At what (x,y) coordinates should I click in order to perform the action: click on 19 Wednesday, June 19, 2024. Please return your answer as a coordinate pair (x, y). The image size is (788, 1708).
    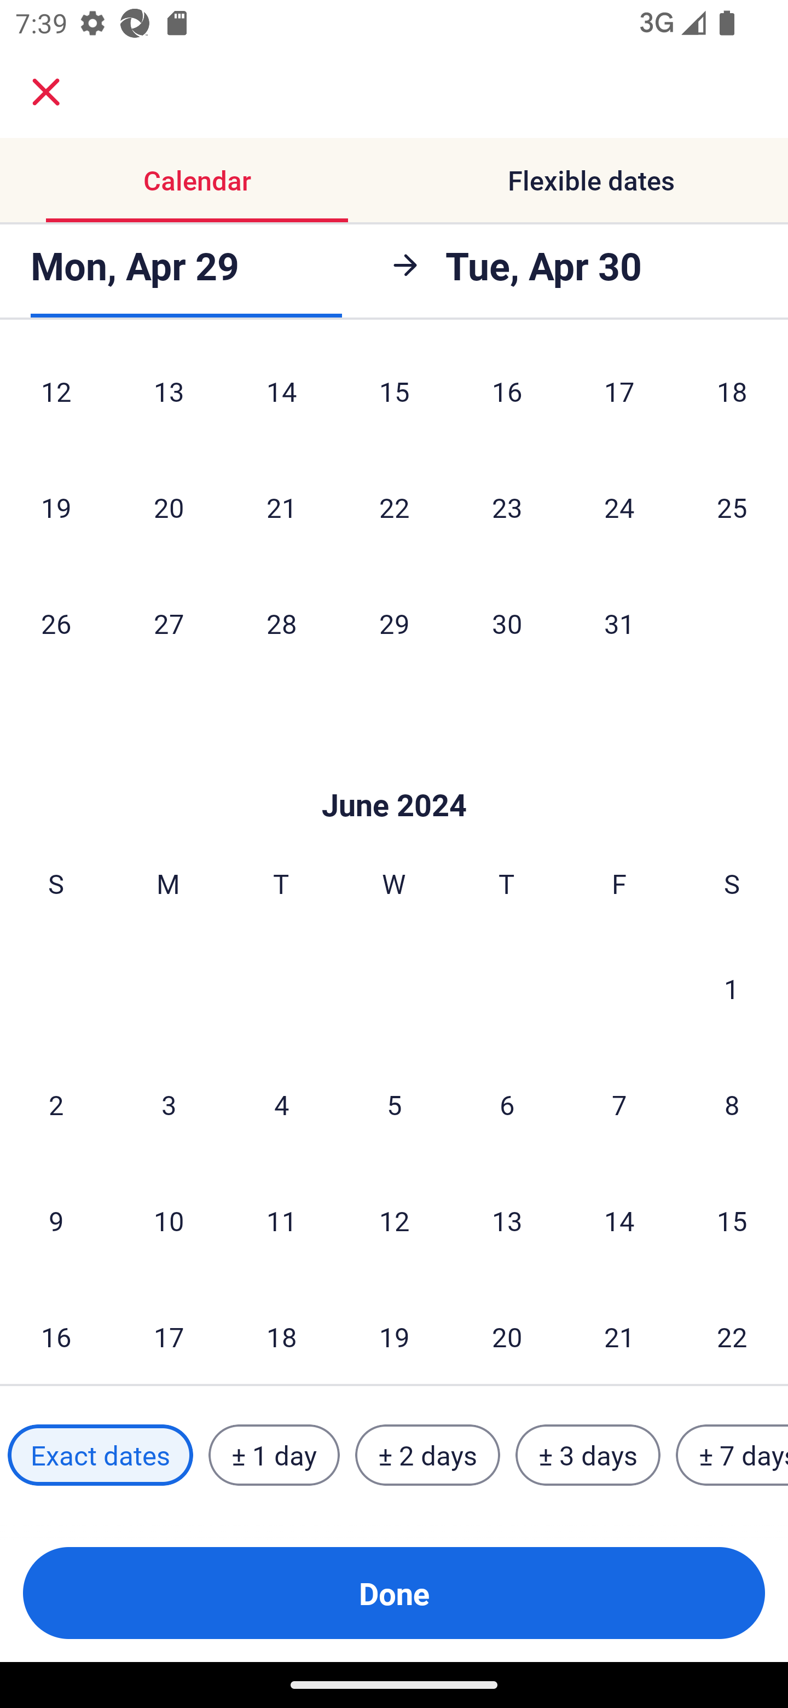
    Looking at the image, I should click on (394, 1332).